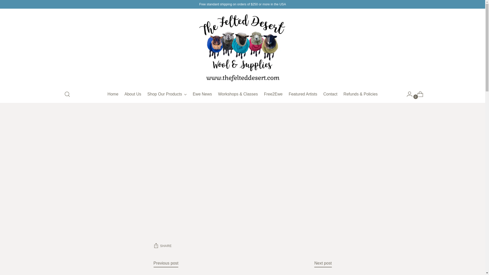  I want to click on Free2Ewe, so click(273, 94).